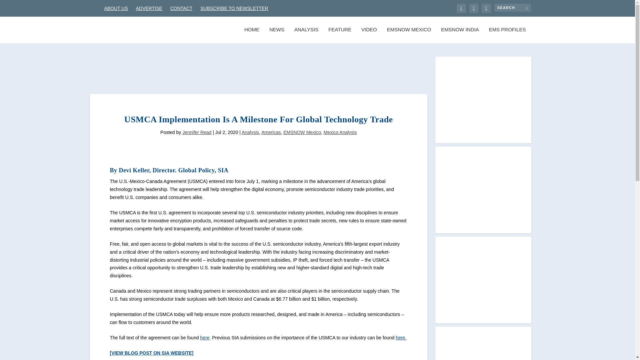 The width and height of the screenshot is (640, 360). What do you see at coordinates (250, 132) in the screenshot?
I see `Analysis` at bounding box center [250, 132].